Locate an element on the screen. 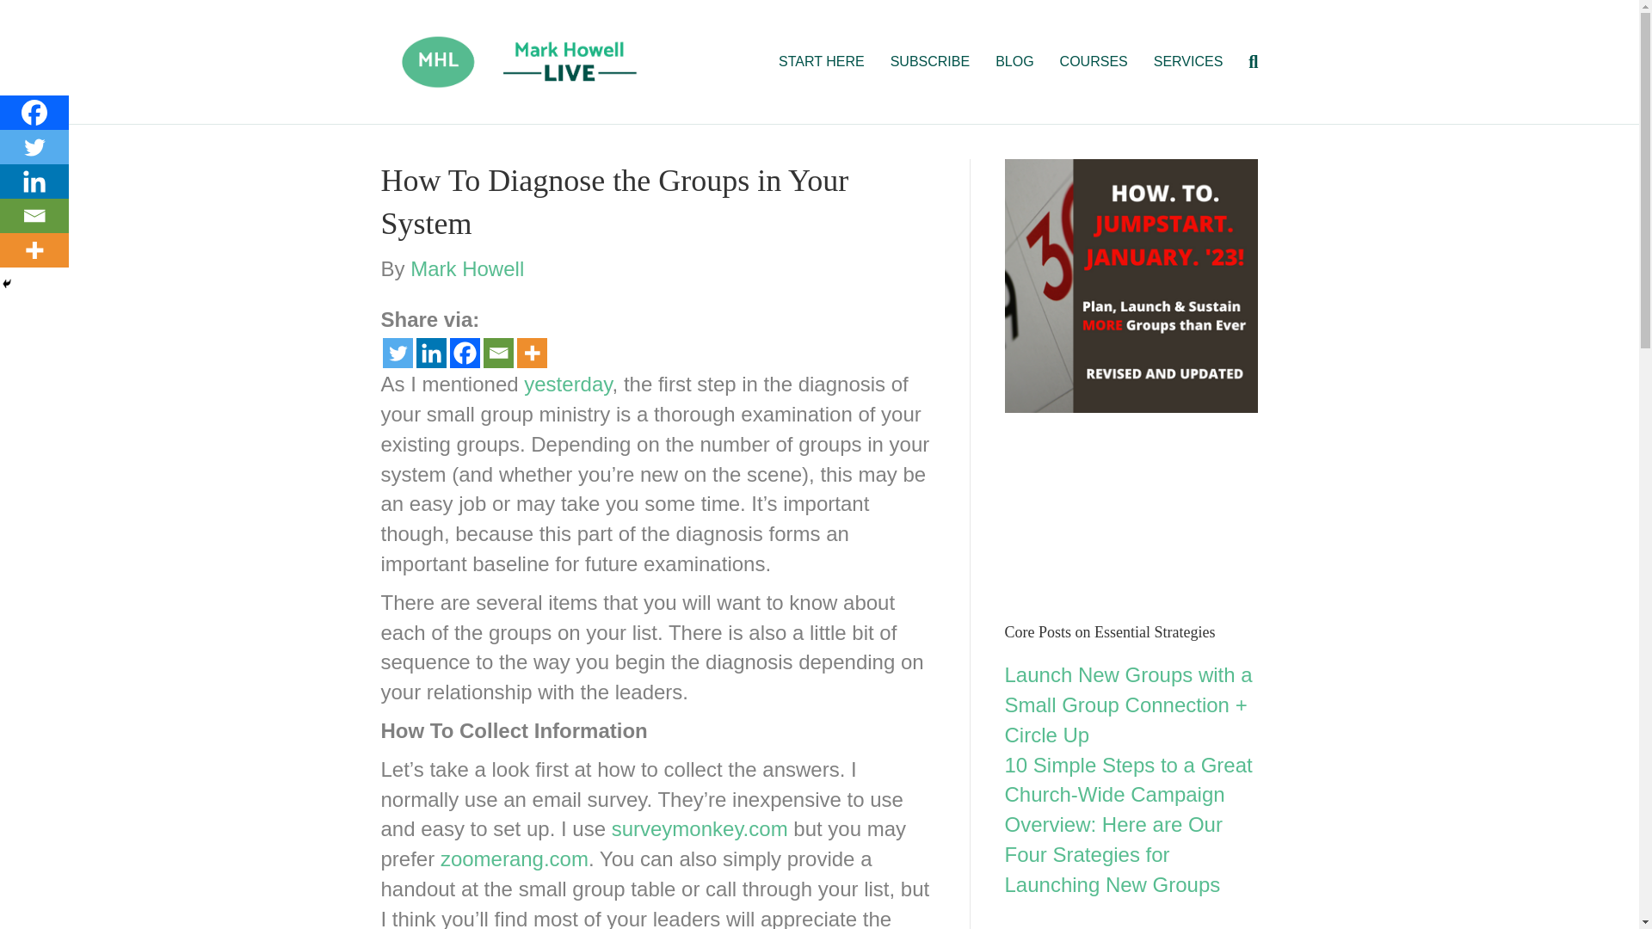  zoomerang.com is located at coordinates (515, 858).